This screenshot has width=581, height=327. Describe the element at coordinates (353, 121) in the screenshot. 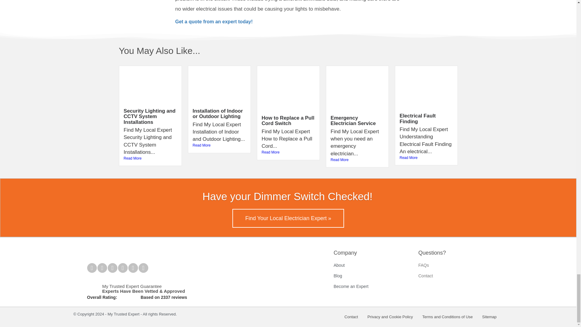

I see `Emergency Electrician Service` at that location.